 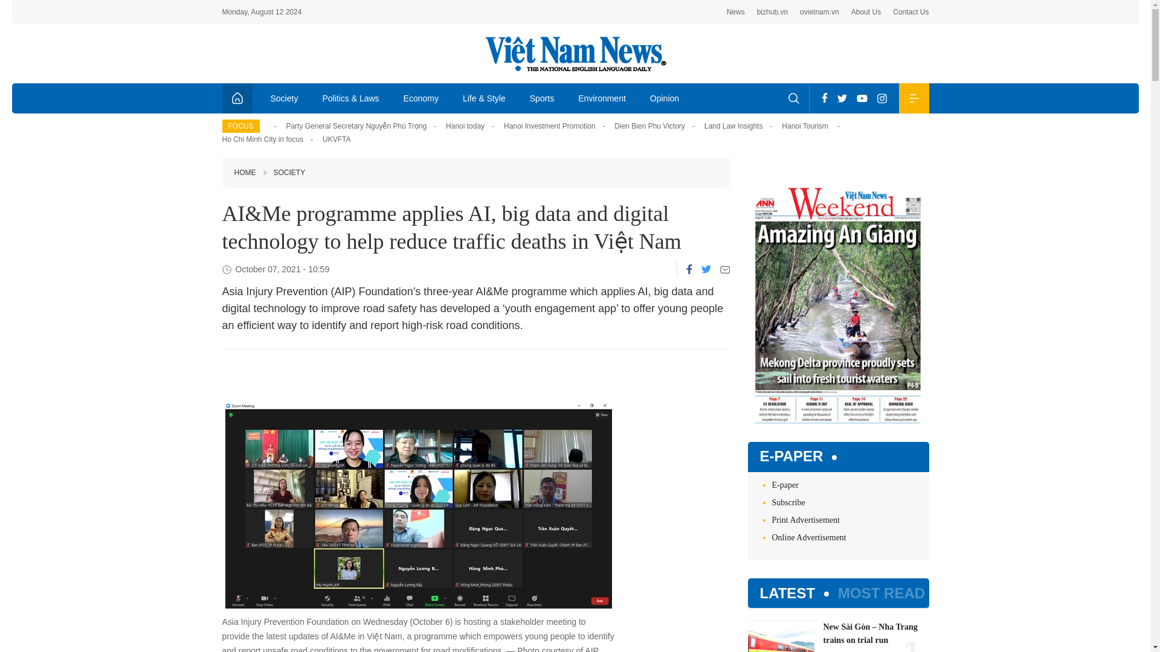 What do you see at coordinates (736, 12) in the screenshot?
I see `News` at bounding box center [736, 12].